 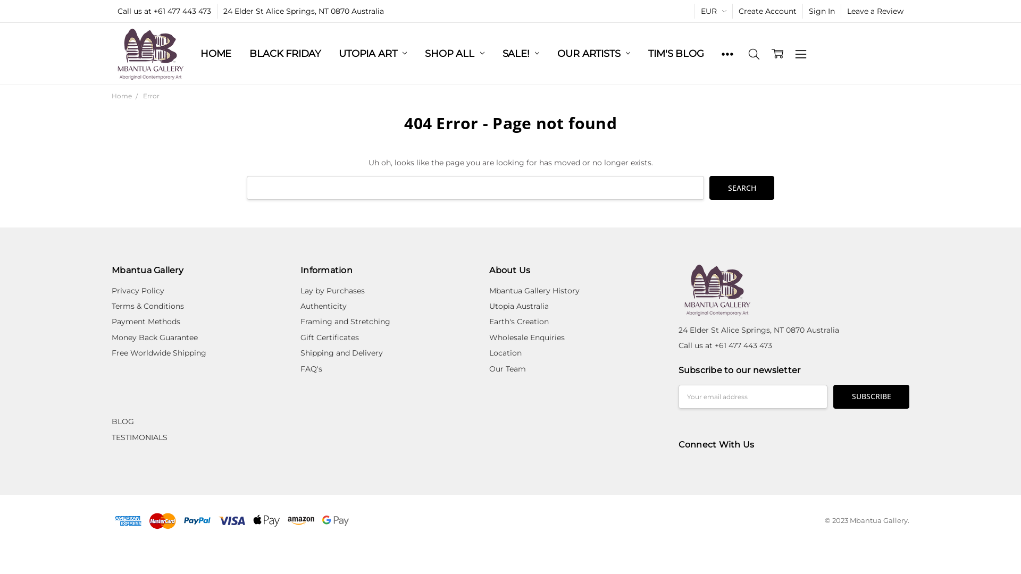 What do you see at coordinates (123, 421) in the screenshot?
I see `BLOG` at bounding box center [123, 421].